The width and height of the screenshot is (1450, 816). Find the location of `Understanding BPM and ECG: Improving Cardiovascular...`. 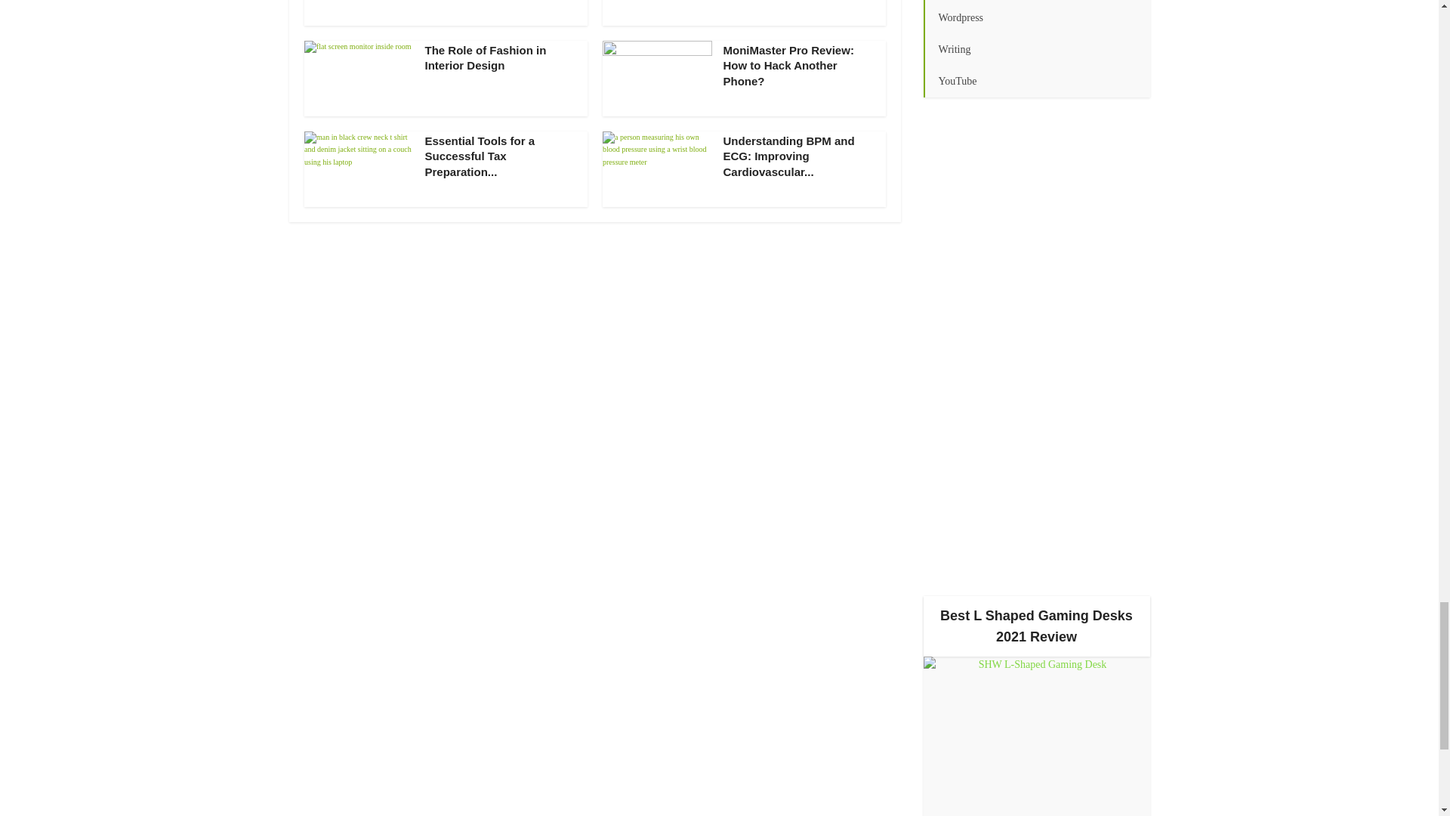

Understanding BPM and ECG: Improving Cardiovascular... is located at coordinates (789, 156).